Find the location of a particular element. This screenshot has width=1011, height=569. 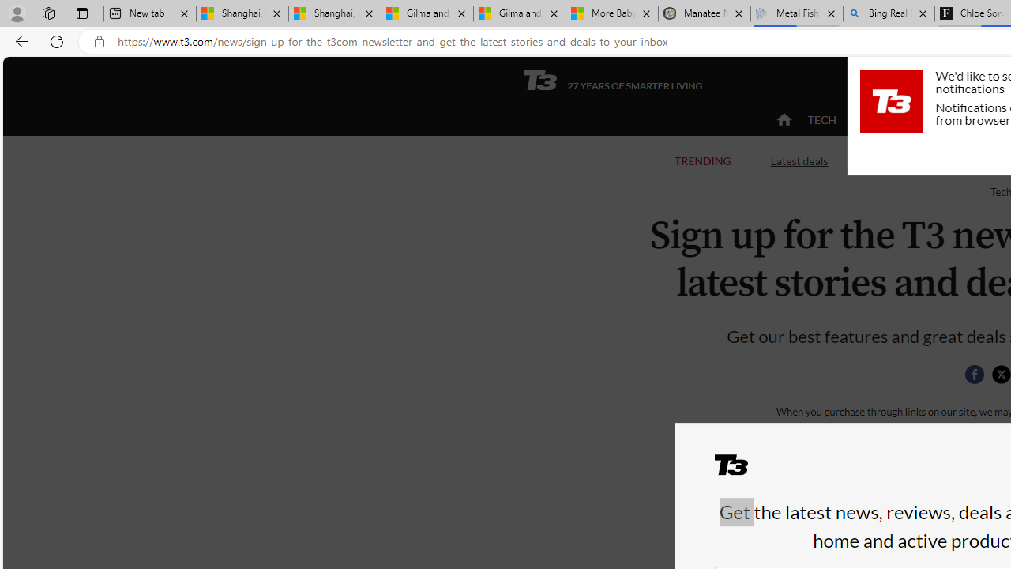

Bing Real Estate - Home sales and rental listings is located at coordinates (888, 14).